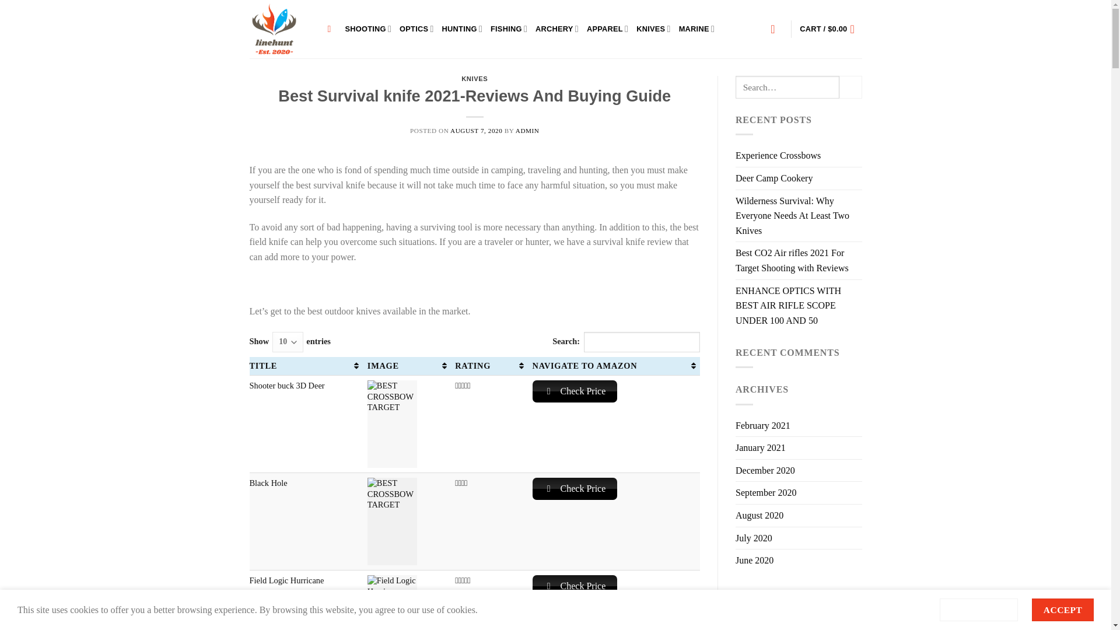  I want to click on LineHunt - Online hunting and fishing gear specialist store., so click(280, 29).